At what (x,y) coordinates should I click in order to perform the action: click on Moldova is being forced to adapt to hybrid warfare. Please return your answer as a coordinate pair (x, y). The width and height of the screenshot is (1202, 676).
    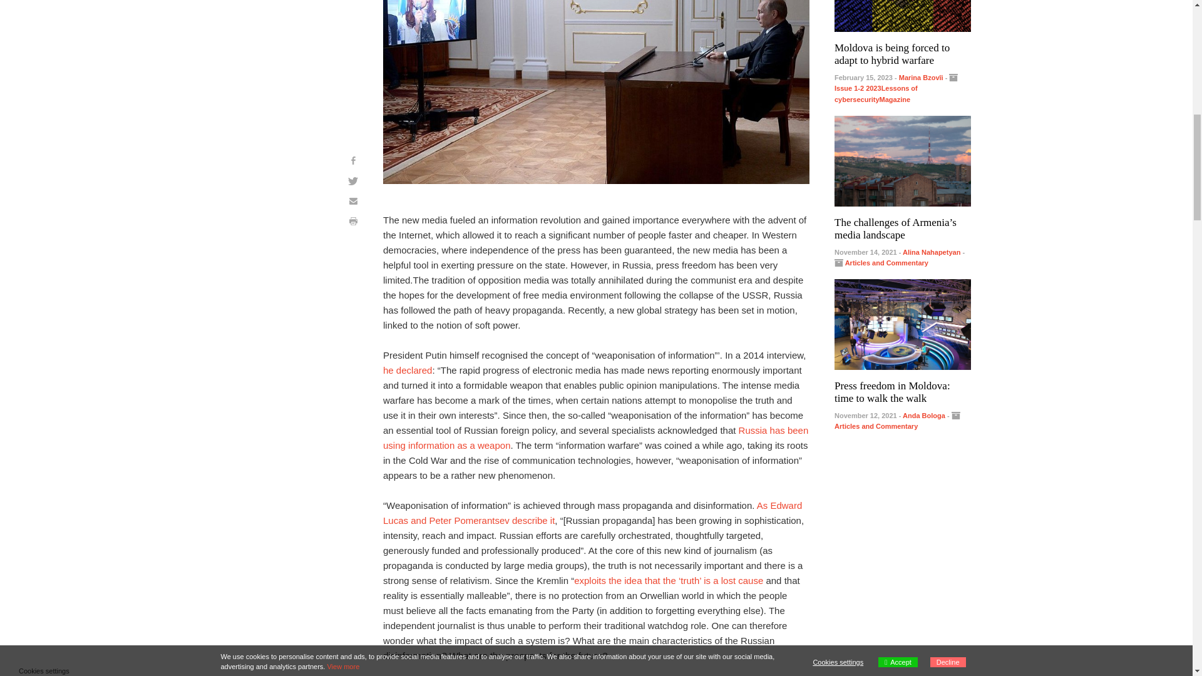
    Looking at the image, I should click on (891, 54).